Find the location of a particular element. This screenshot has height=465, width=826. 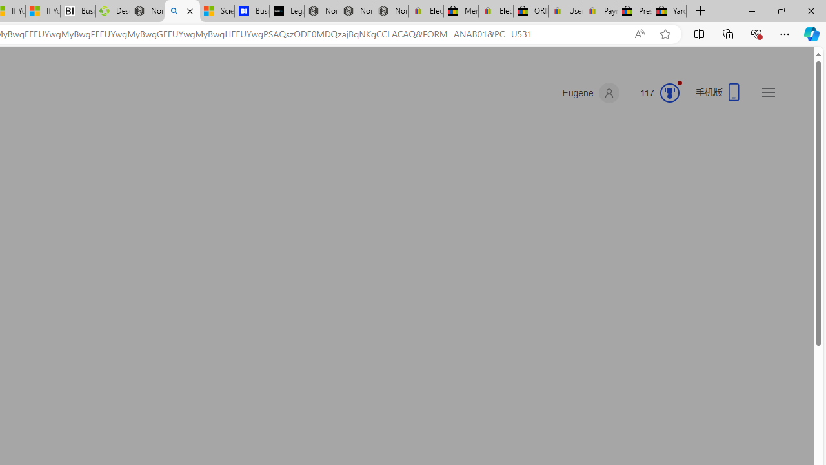

alabama high school quarterback dies - Search is located at coordinates (182, 12).